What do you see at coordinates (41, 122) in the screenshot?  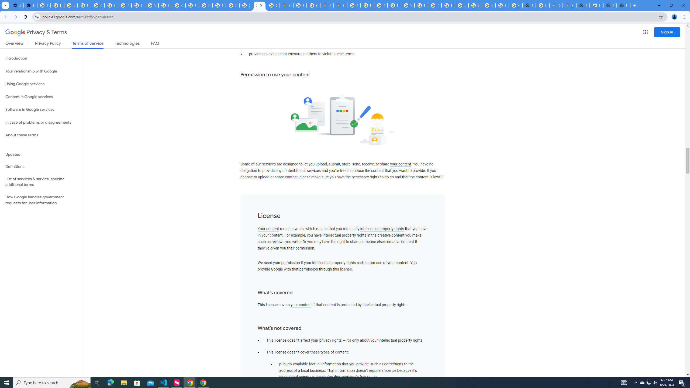 I see `In case of problems or disagreements` at bounding box center [41, 122].